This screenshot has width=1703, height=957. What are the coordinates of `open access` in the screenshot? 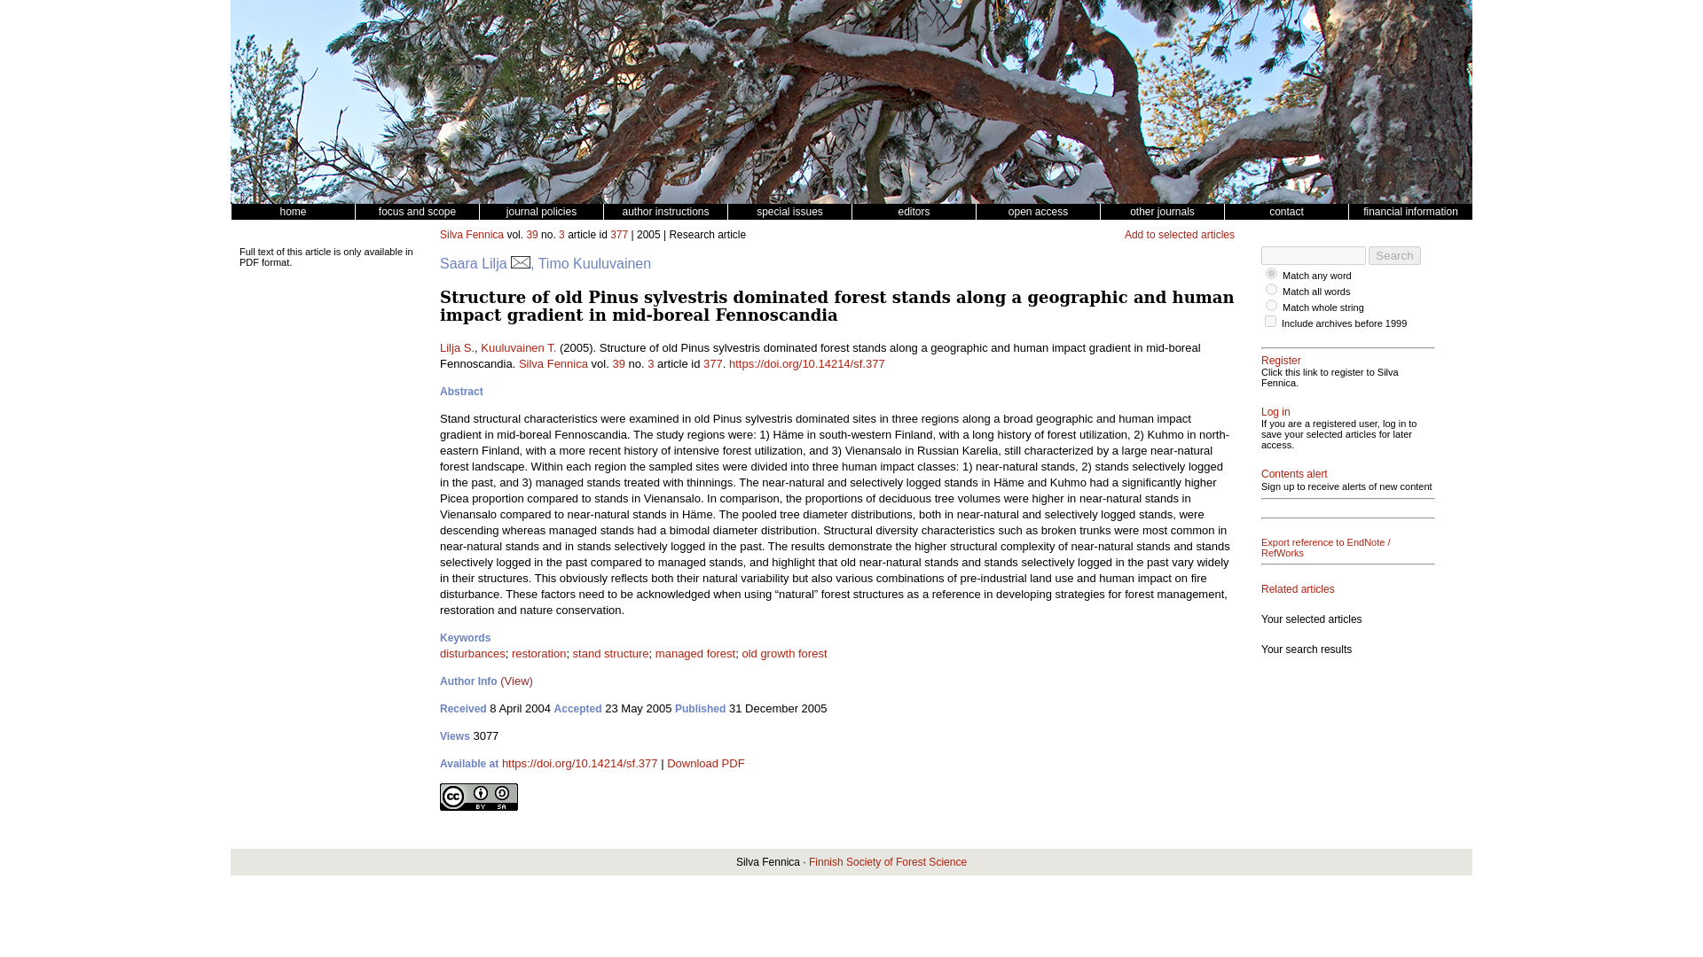 It's located at (1038, 212).